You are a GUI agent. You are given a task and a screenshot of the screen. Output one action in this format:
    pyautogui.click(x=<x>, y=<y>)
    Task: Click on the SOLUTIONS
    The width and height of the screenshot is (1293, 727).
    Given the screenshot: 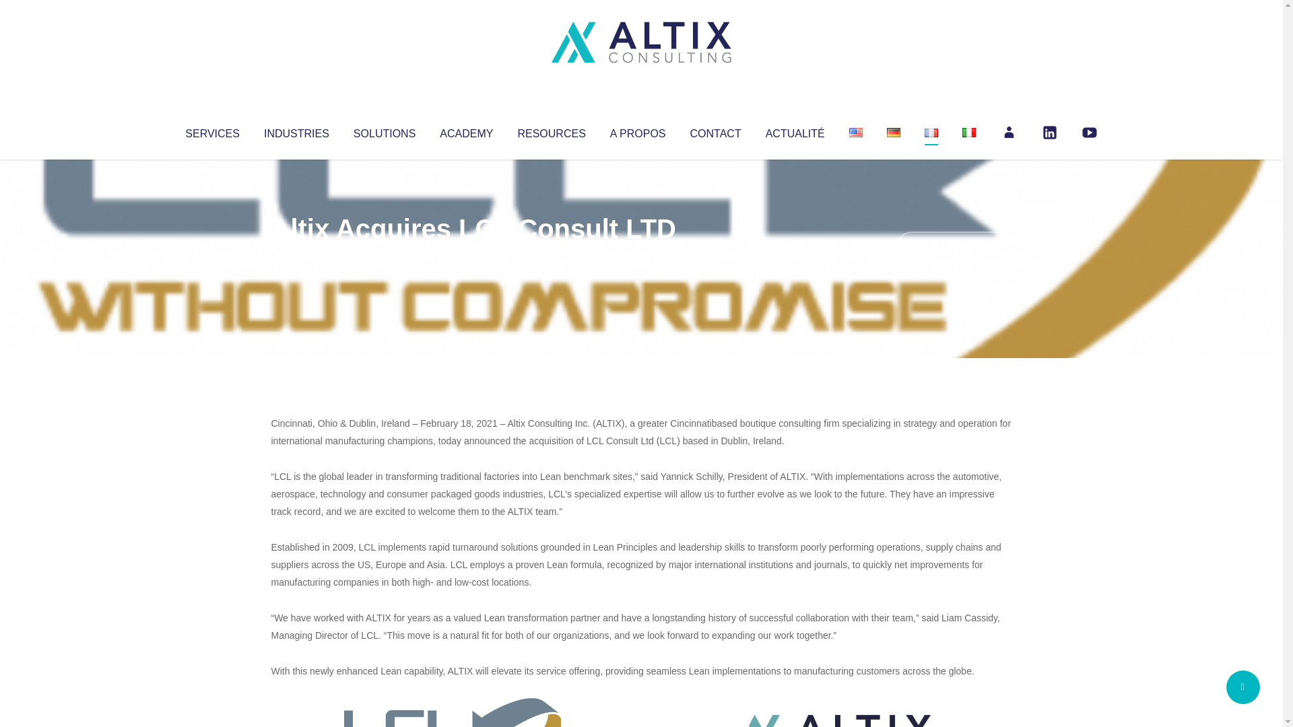 What is the action you would take?
    pyautogui.click(x=384, y=131)
    